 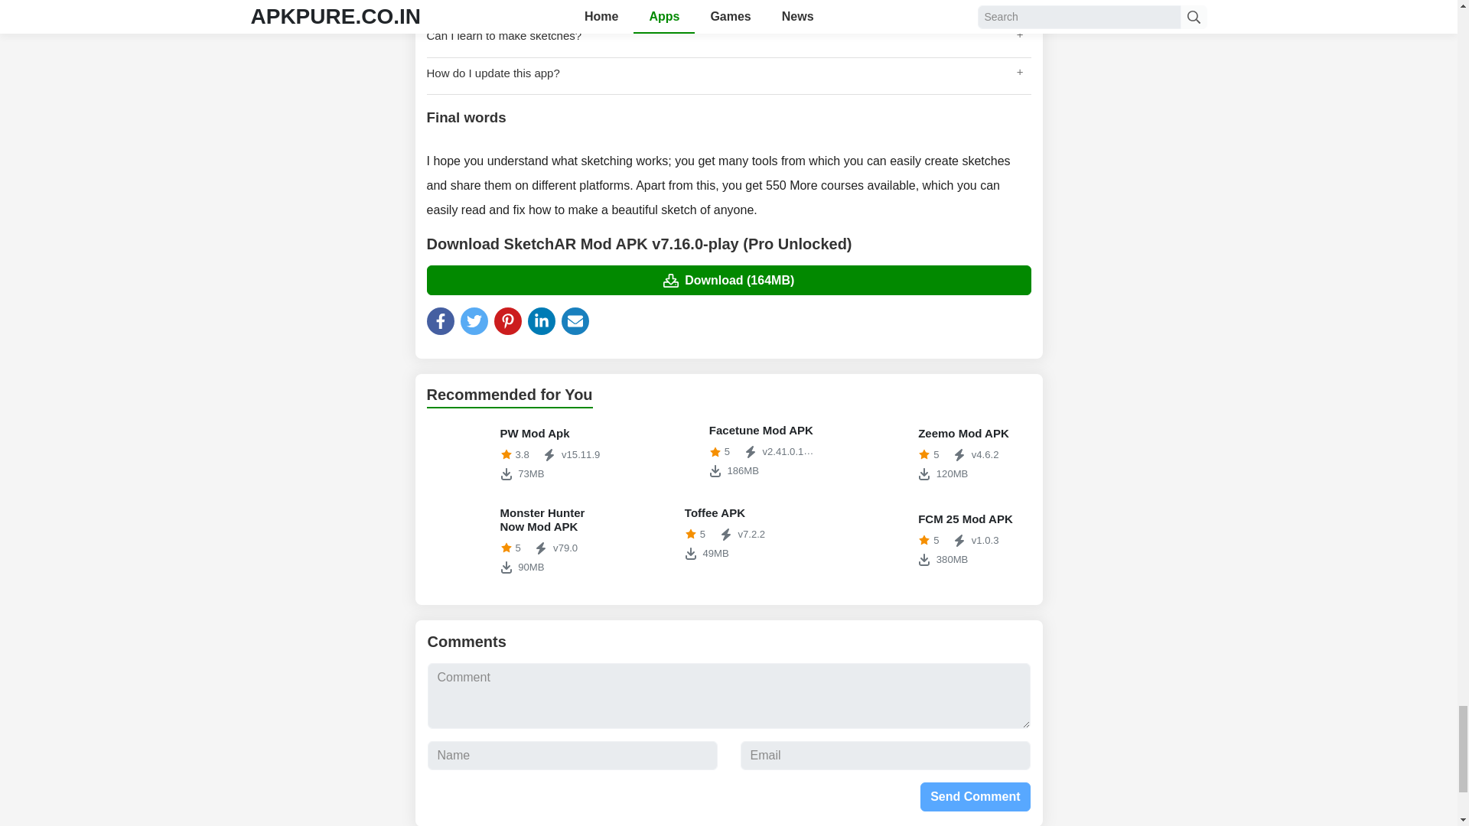 I want to click on  Facetune Mod APK , so click(x=975, y=796).